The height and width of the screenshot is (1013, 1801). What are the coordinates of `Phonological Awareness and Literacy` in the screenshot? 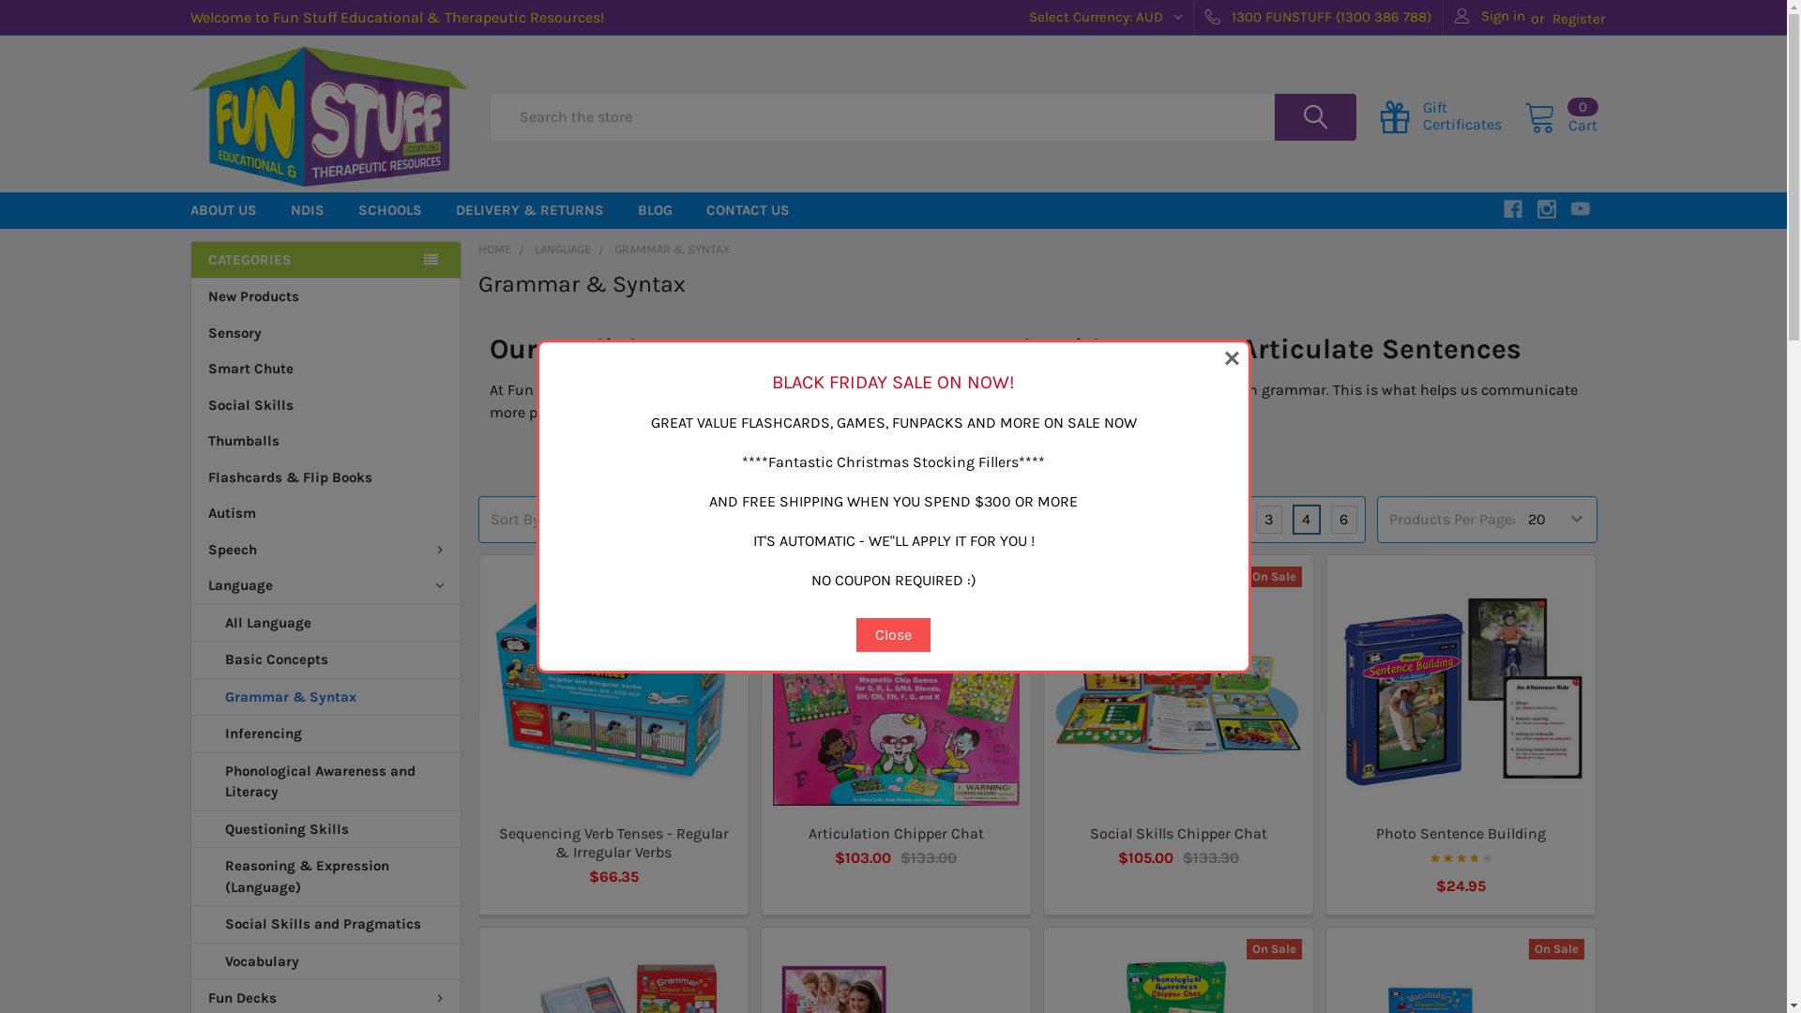 It's located at (326, 781).